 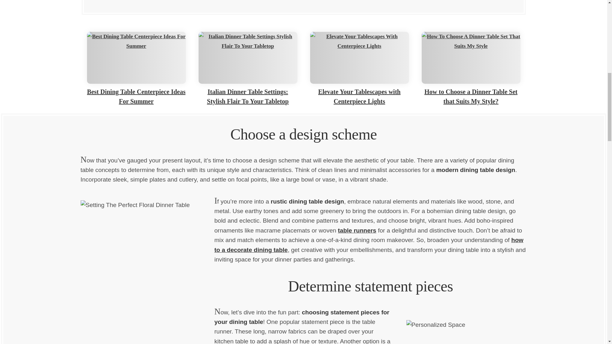 What do you see at coordinates (460, 326) in the screenshot?
I see `Personalized Space` at bounding box center [460, 326].